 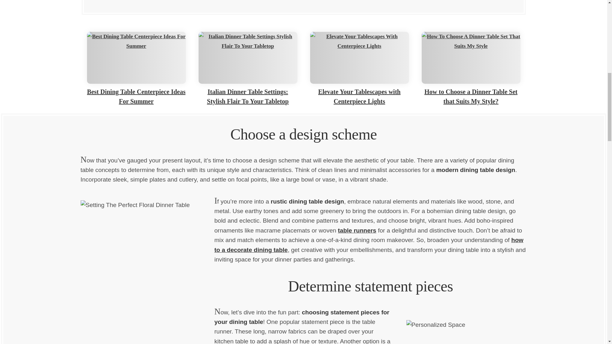 What do you see at coordinates (460, 326) in the screenshot?
I see `Personalized Space` at bounding box center [460, 326].